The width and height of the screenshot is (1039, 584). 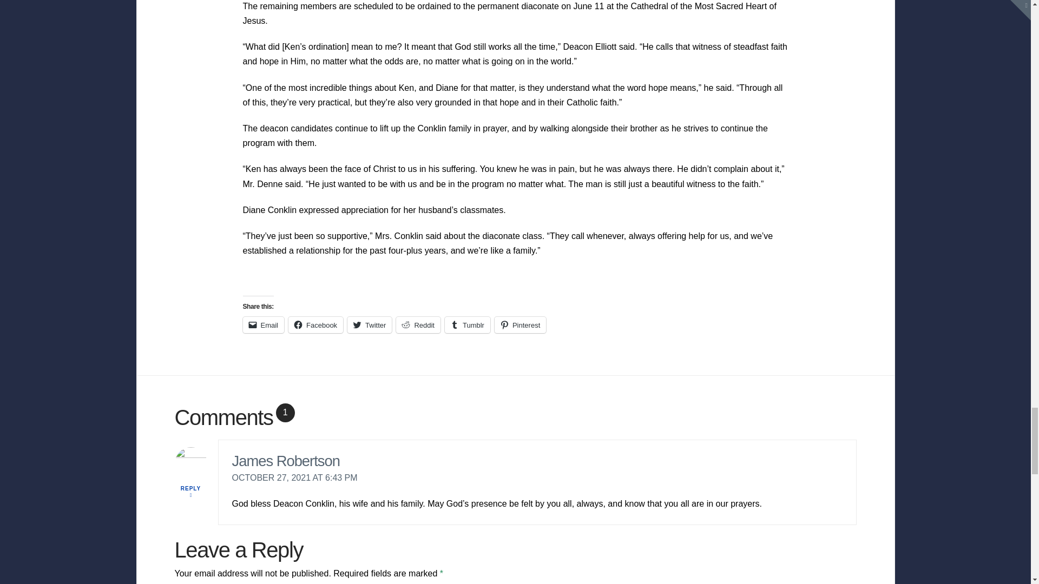 What do you see at coordinates (263, 324) in the screenshot?
I see `Email` at bounding box center [263, 324].